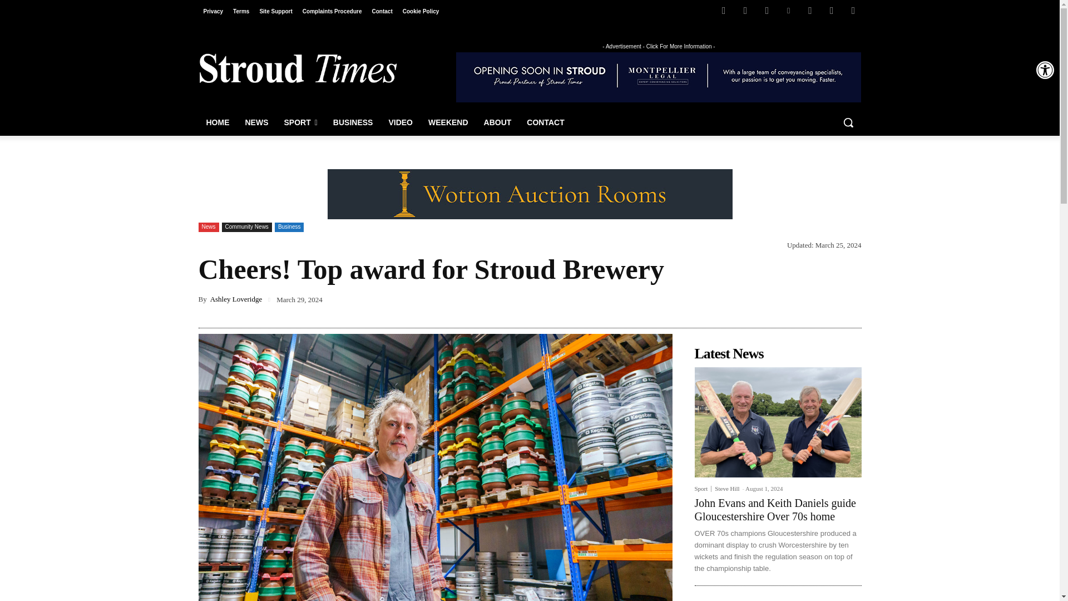  Describe the element at coordinates (212, 11) in the screenshot. I see `Privacy` at that location.